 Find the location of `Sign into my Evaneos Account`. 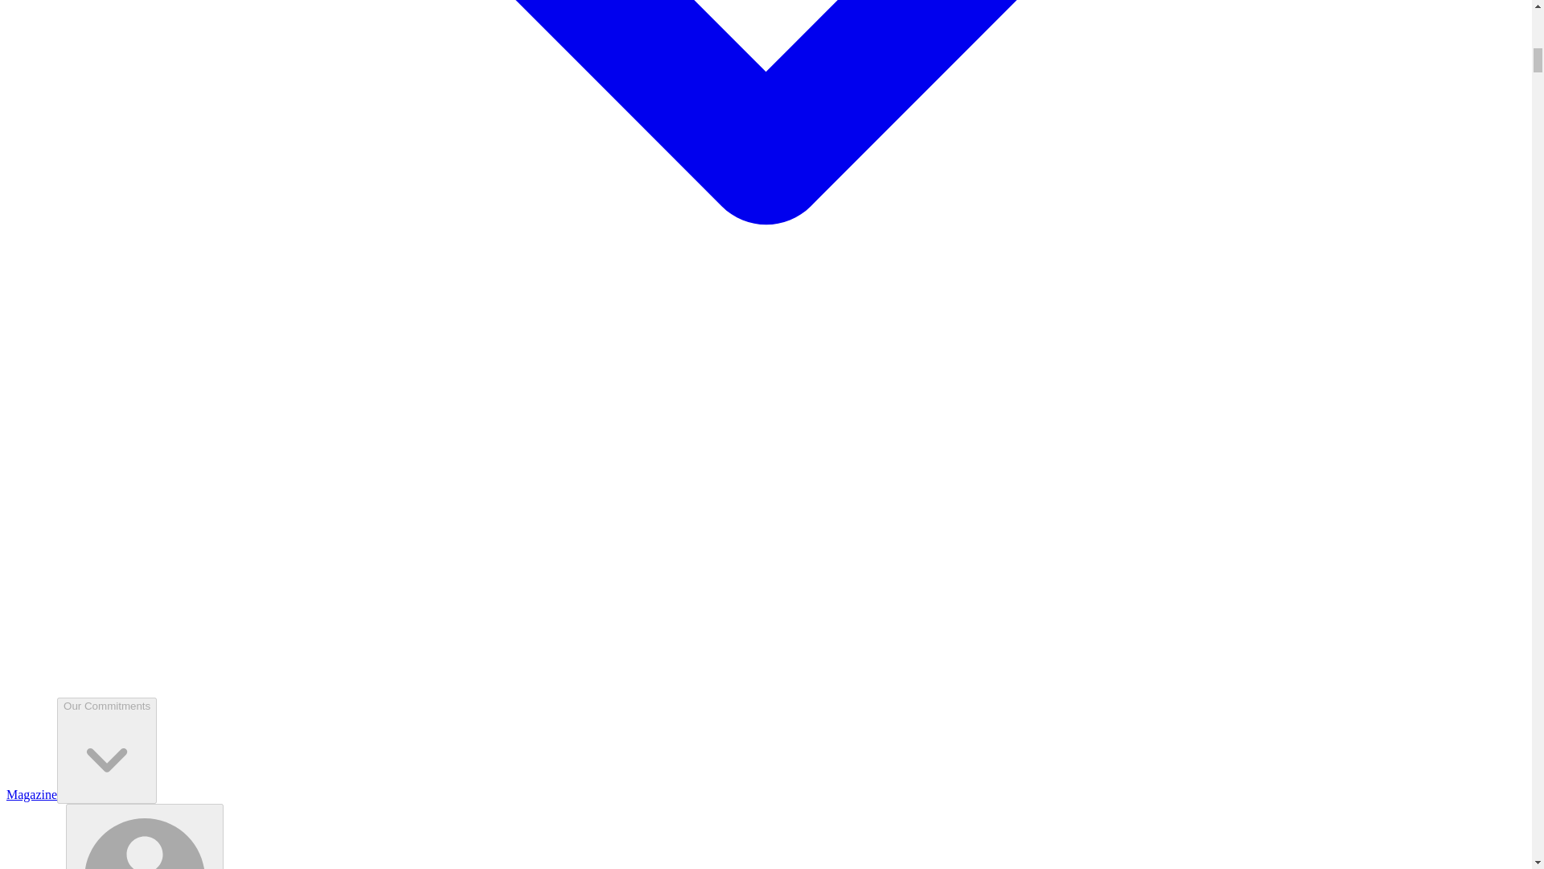

Sign into my Evaneos Account is located at coordinates (145, 837).